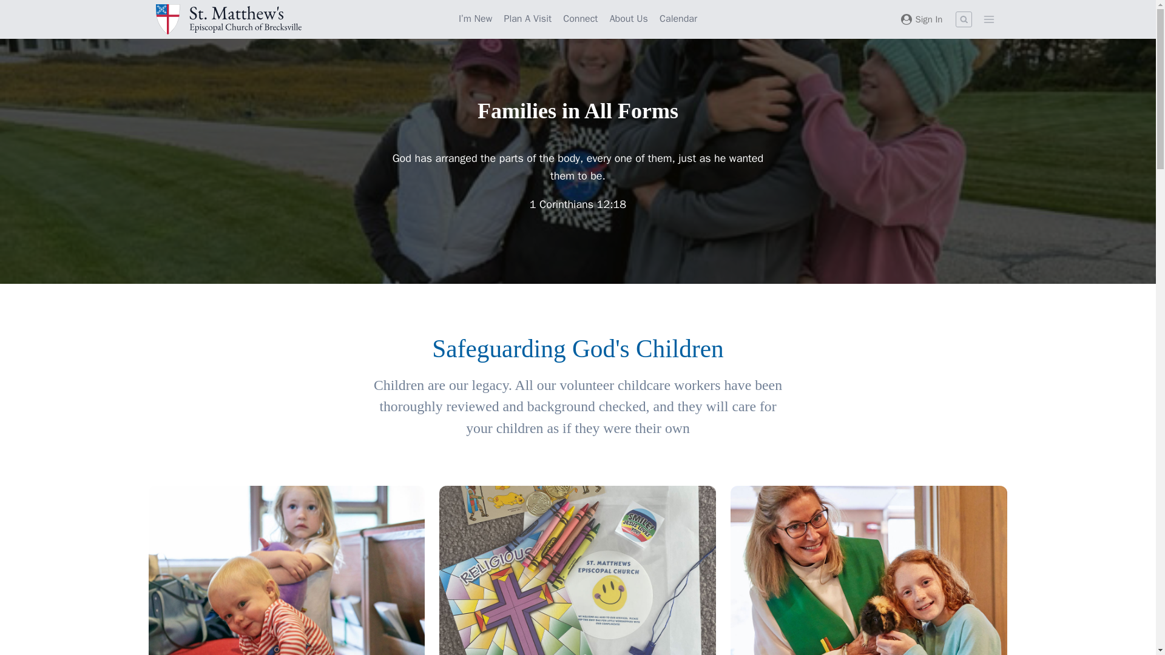 The image size is (1165, 655). I want to click on st-matthew-preschool-featured-image, so click(578, 570).